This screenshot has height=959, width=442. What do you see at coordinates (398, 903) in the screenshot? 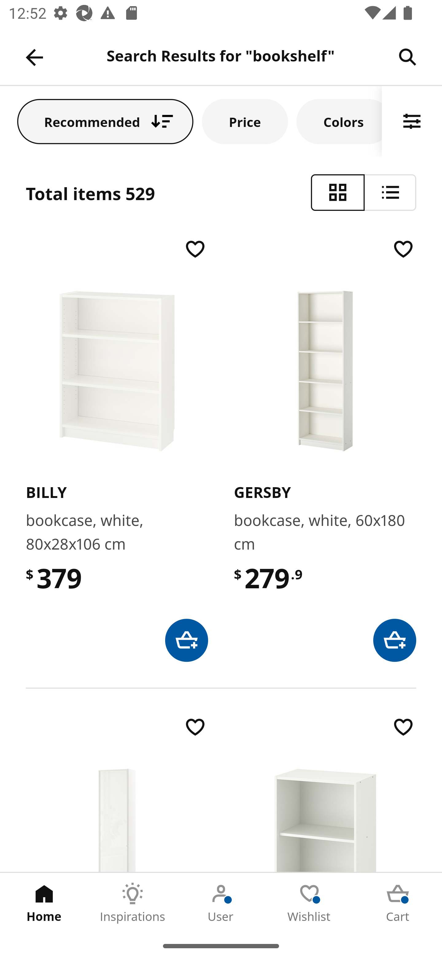
I see `Cart
Tab 5 of 5` at bounding box center [398, 903].